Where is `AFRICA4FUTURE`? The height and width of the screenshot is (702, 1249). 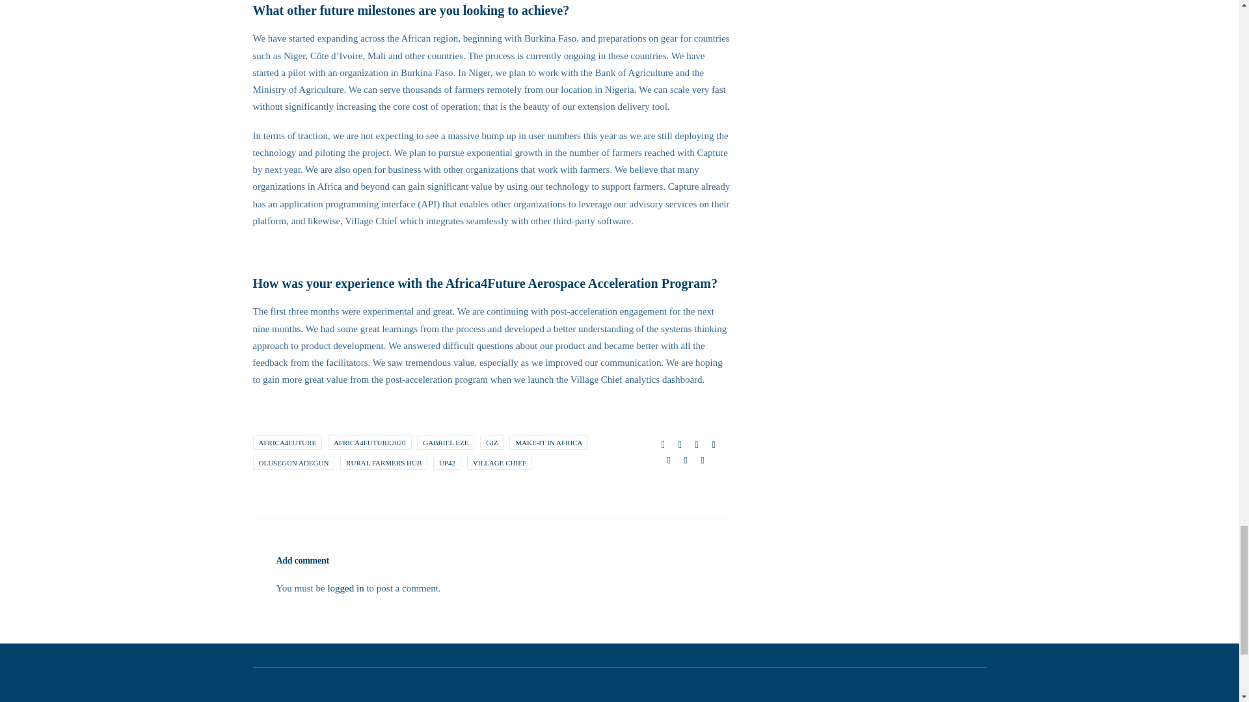 AFRICA4FUTURE is located at coordinates (287, 442).